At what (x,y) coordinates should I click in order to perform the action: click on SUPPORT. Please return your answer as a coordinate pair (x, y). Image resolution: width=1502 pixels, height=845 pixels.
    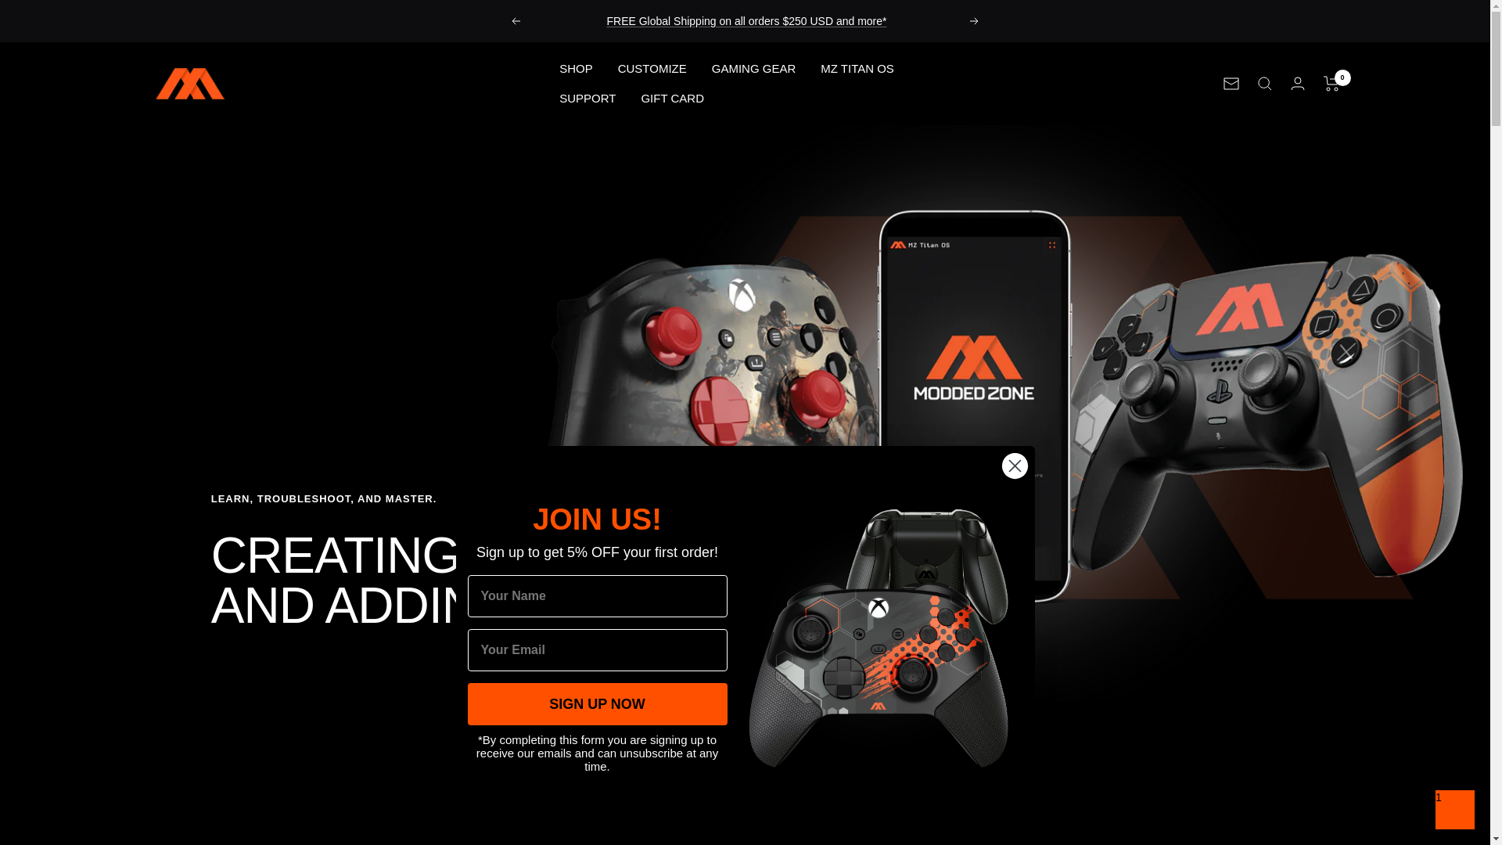
    Looking at the image, I should click on (587, 99).